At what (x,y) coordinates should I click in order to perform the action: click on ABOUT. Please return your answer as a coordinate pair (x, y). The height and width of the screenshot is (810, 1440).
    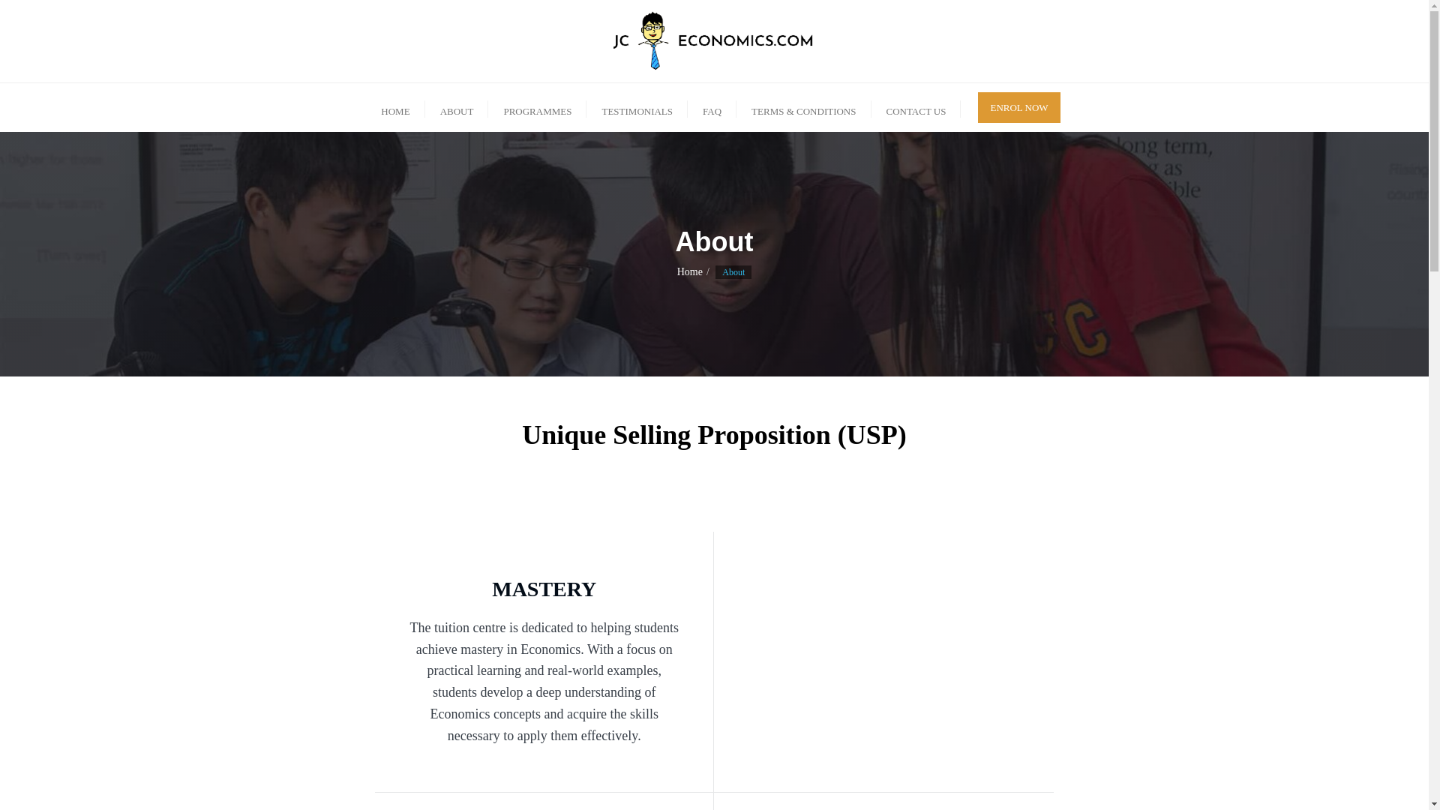
    Looking at the image, I should click on (457, 108).